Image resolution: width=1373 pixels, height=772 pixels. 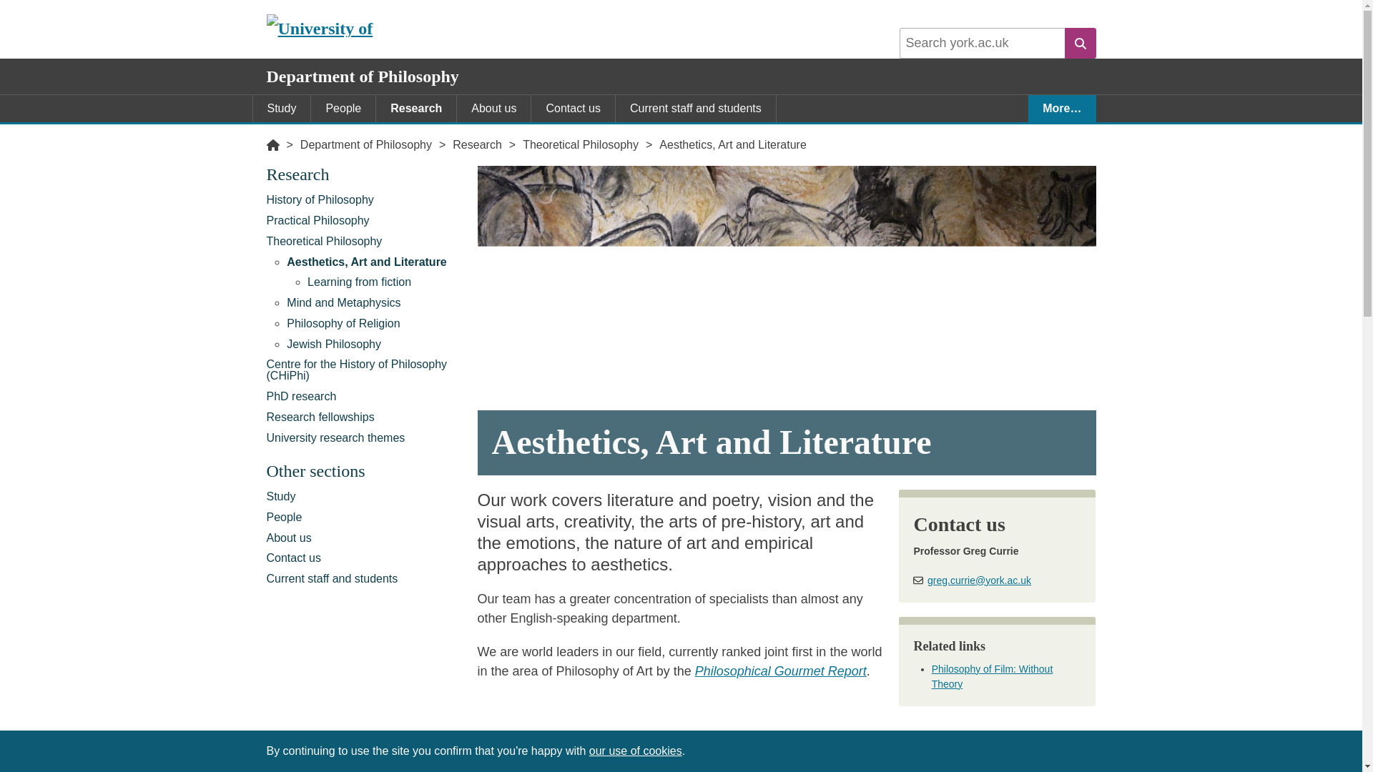 I want to click on Department of Philosophy, so click(x=366, y=144).